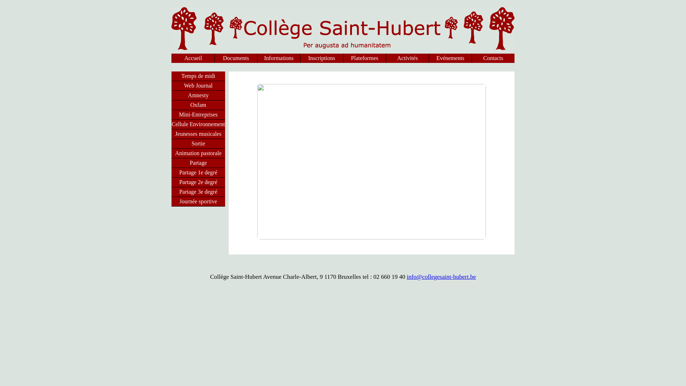 This screenshot has height=386, width=686. What do you see at coordinates (493, 58) in the screenshot?
I see `Contacts` at bounding box center [493, 58].